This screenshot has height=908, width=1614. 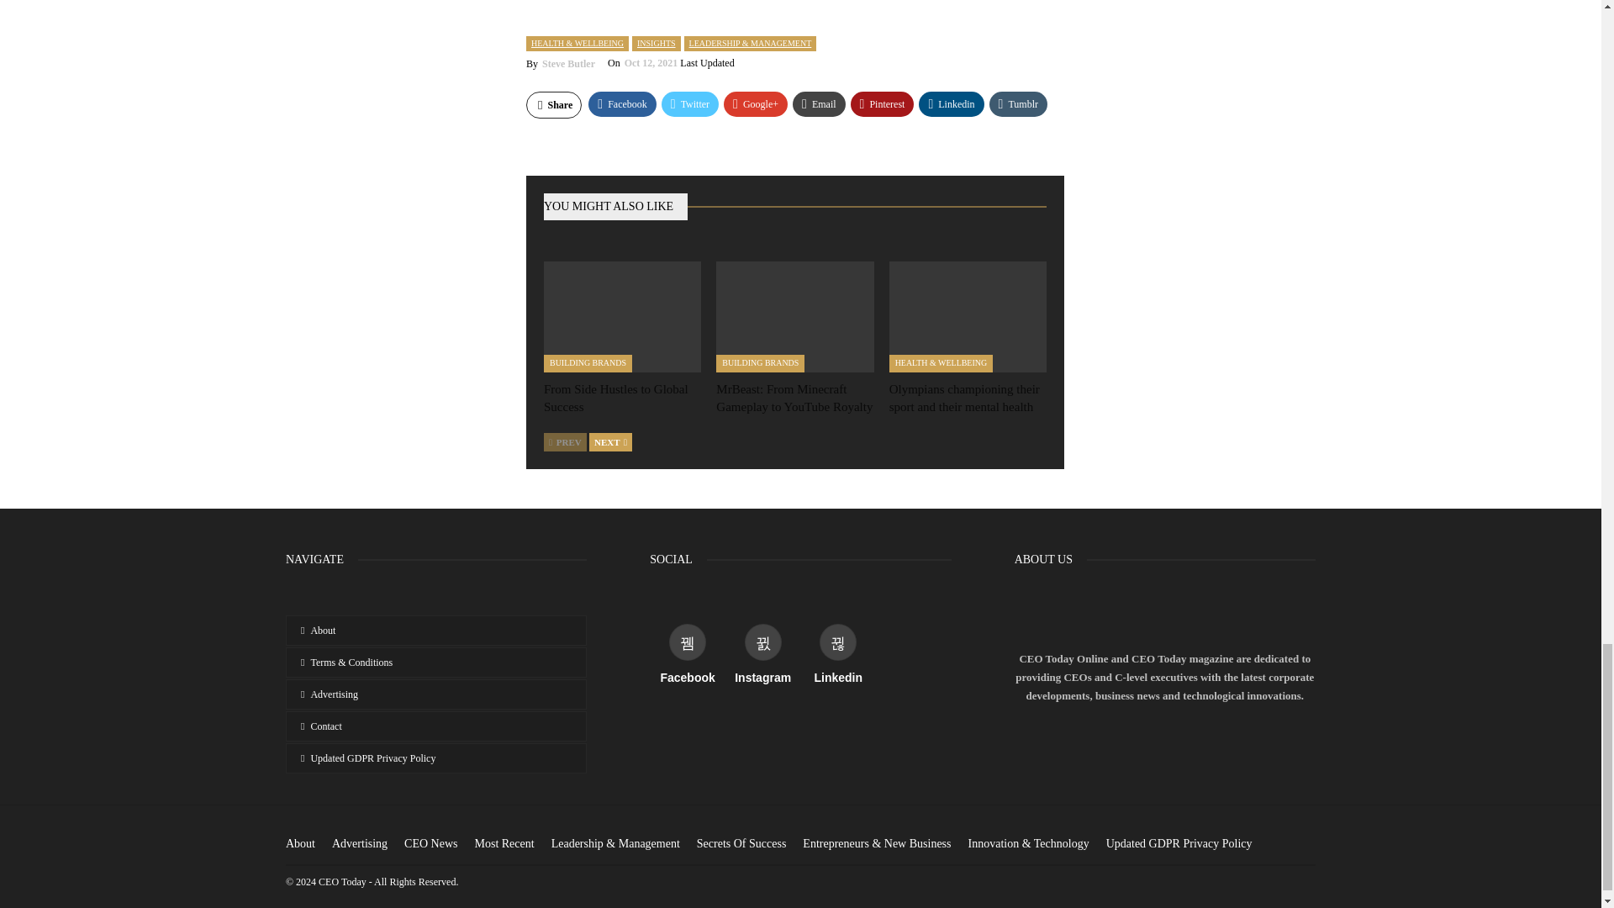 What do you see at coordinates (616, 398) in the screenshot?
I see `From Side Hustles to Global Success` at bounding box center [616, 398].